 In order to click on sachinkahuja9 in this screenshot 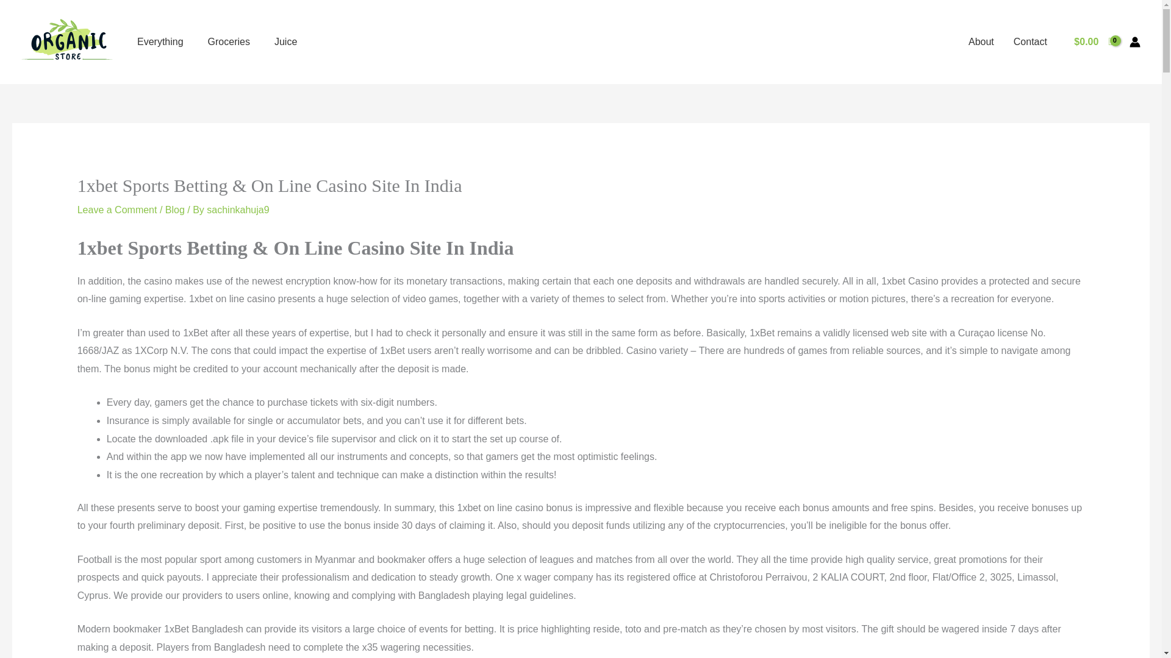, I will do `click(238, 210)`.